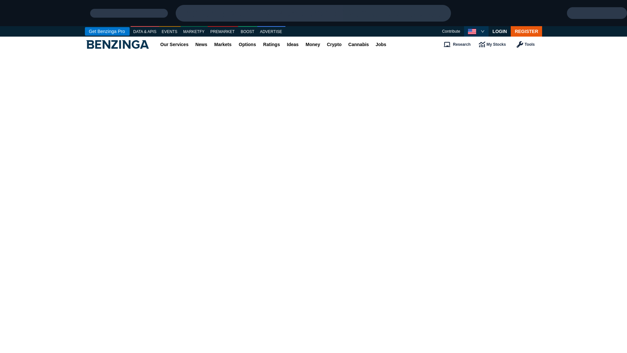 The height and width of the screenshot is (353, 627). I want to click on MARKETFY, so click(194, 32).